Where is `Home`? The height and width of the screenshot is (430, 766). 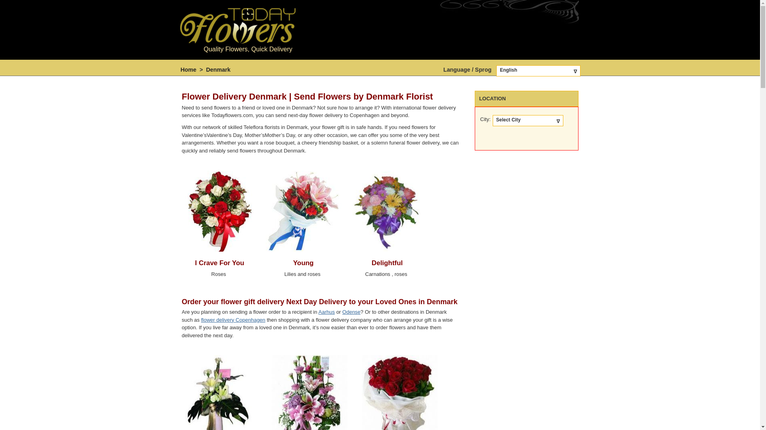
Home is located at coordinates (188, 69).